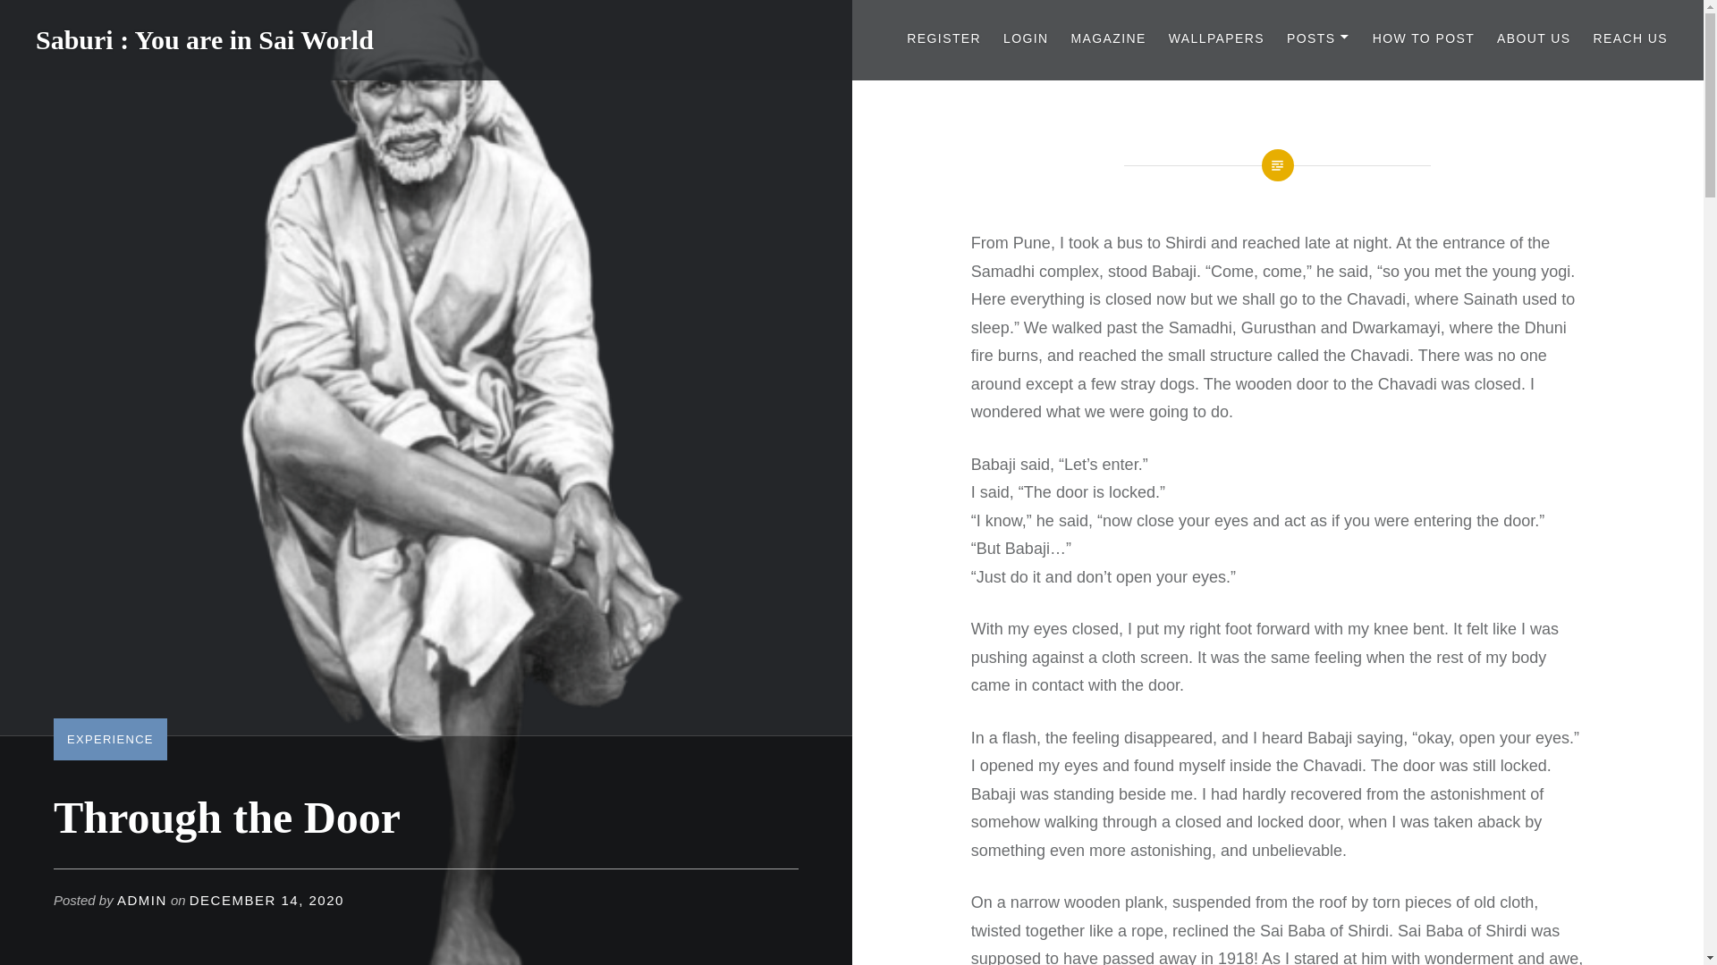  I want to click on MAGAZINE, so click(1107, 39).